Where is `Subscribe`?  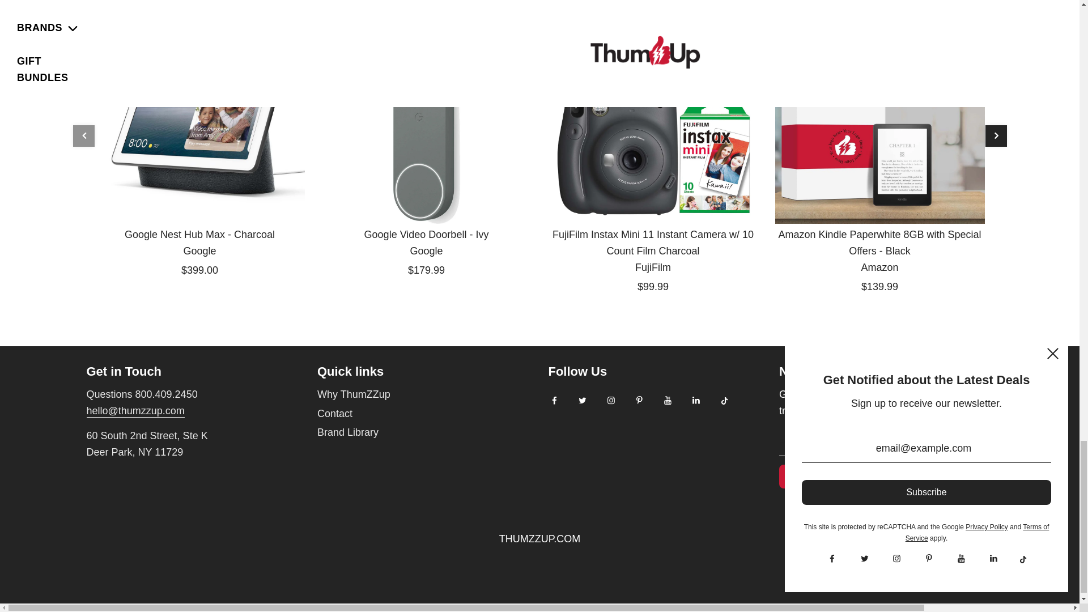
Subscribe is located at coordinates (813, 476).